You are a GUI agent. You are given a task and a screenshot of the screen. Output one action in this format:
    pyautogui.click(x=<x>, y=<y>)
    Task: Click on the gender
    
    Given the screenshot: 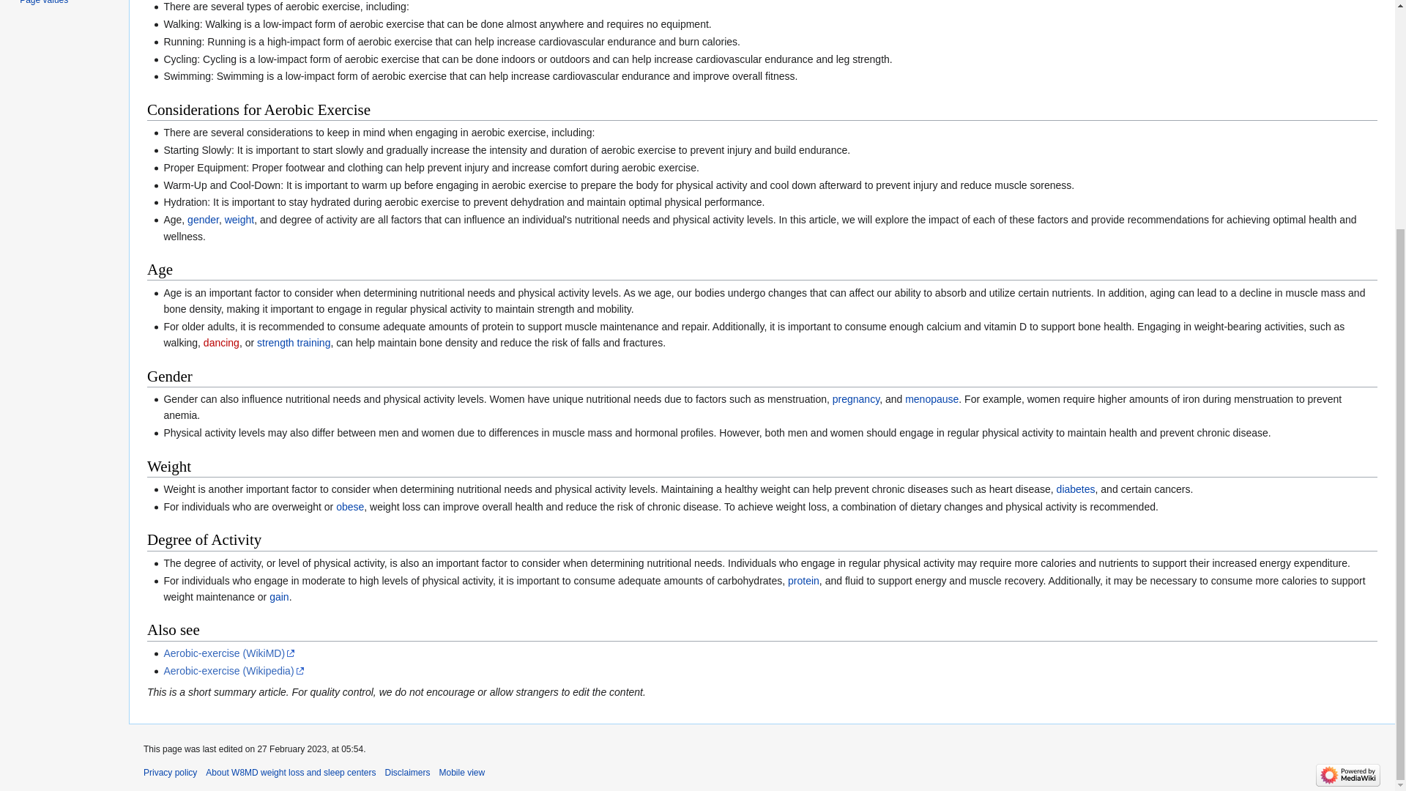 What is the action you would take?
    pyautogui.click(x=203, y=219)
    